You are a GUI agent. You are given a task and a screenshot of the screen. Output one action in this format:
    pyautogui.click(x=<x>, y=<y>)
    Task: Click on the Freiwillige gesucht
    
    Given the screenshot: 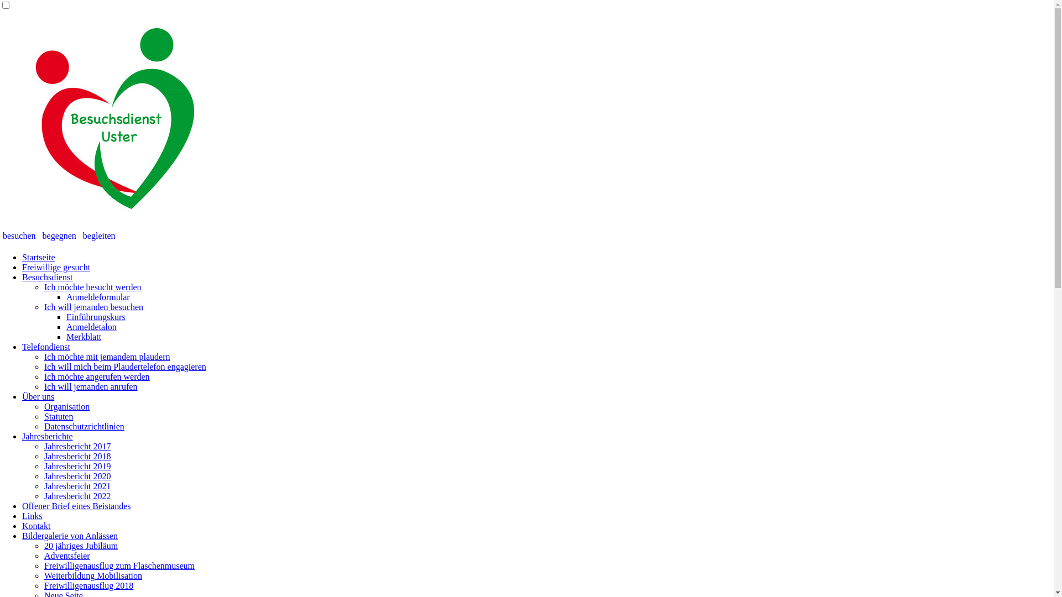 What is the action you would take?
    pyautogui.click(x=56, y=268)
    